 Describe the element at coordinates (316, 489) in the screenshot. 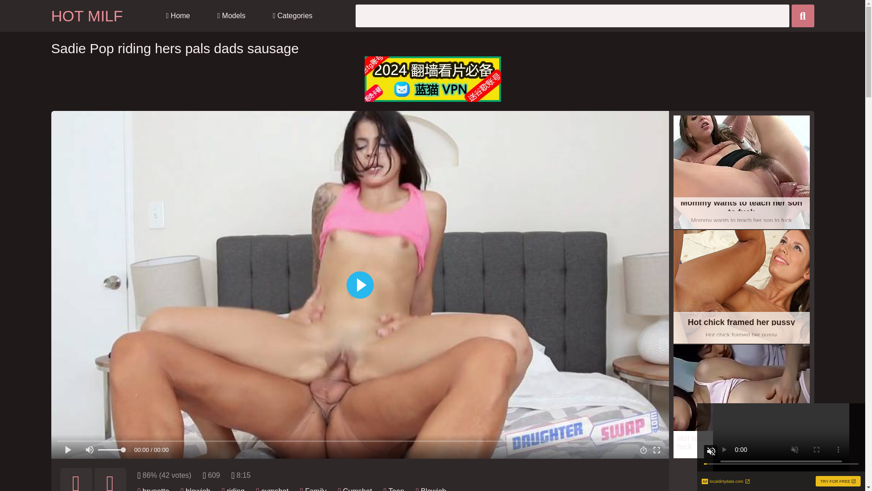

I see `Family` at that location.